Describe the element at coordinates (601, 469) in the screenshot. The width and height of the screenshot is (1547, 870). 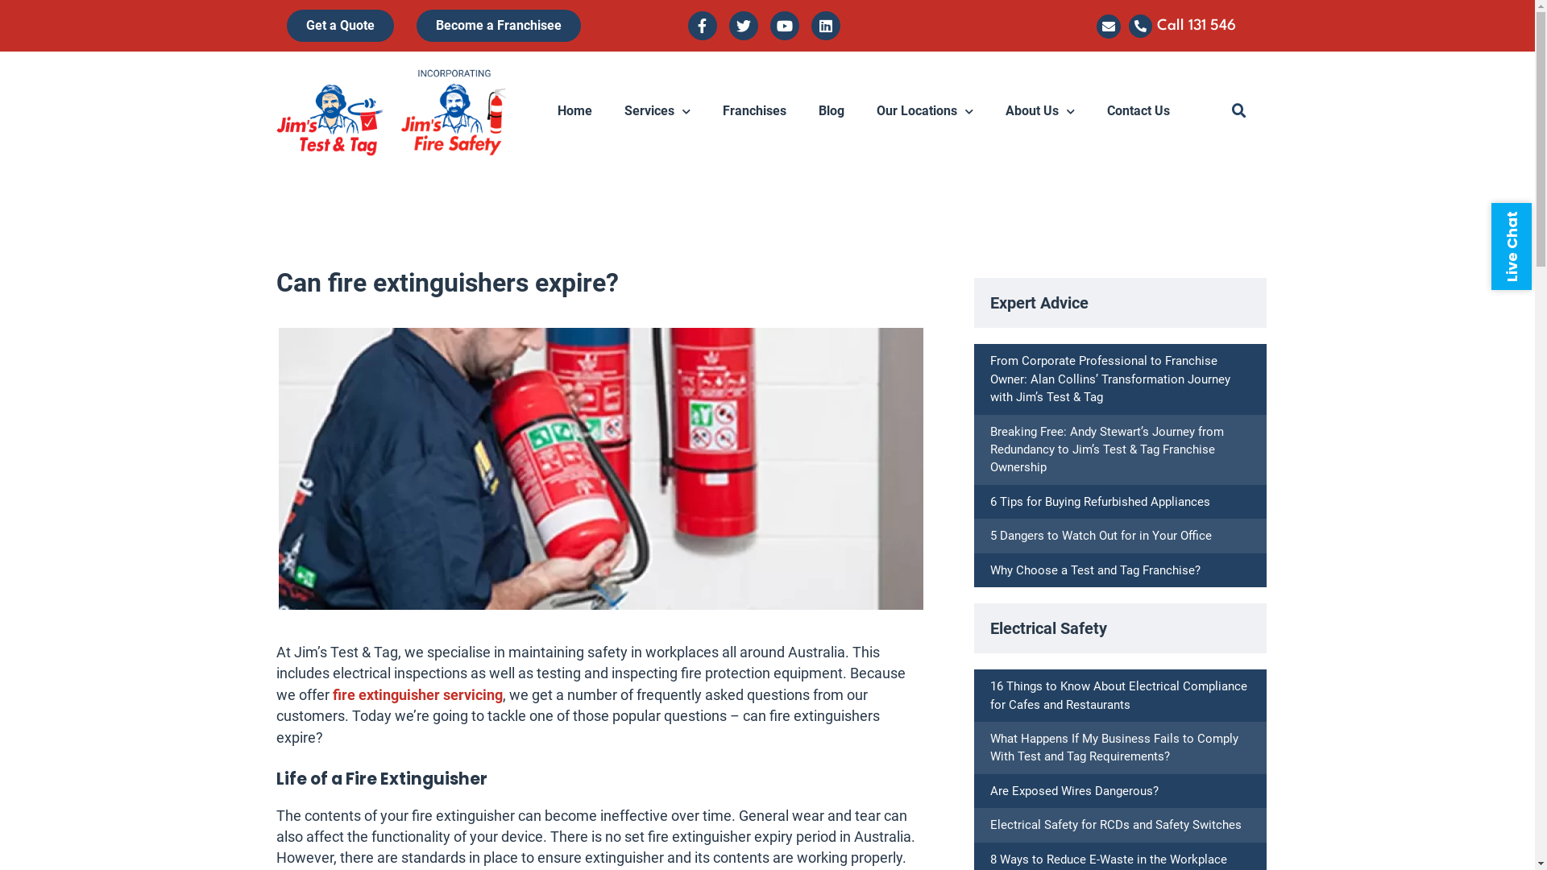
I see `fire-protection-testing` at that location.